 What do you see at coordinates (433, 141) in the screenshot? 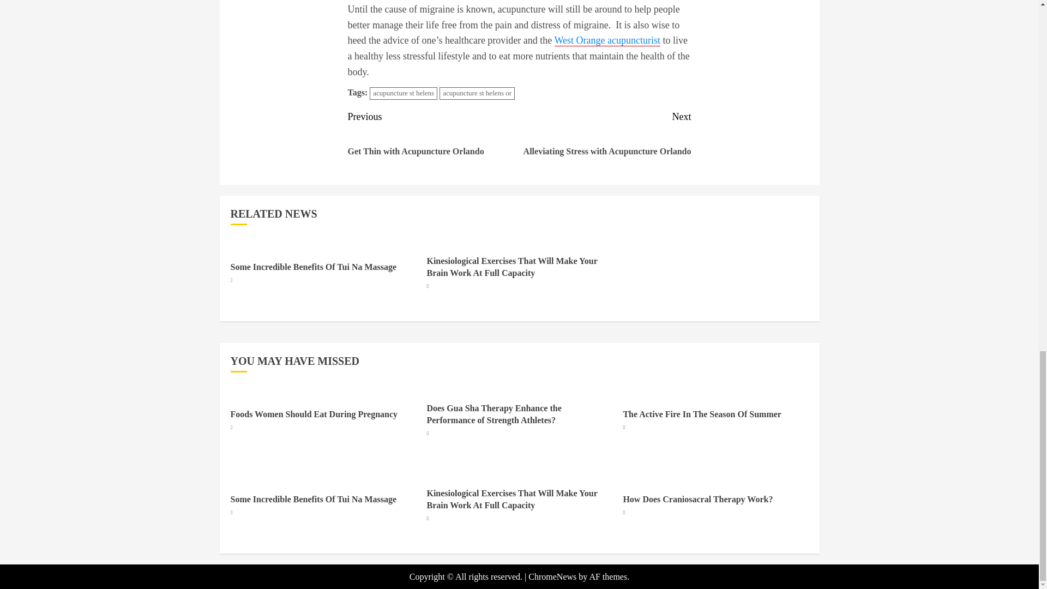
I see `West Orange acupuncturist` at bounding box center [433, 141].